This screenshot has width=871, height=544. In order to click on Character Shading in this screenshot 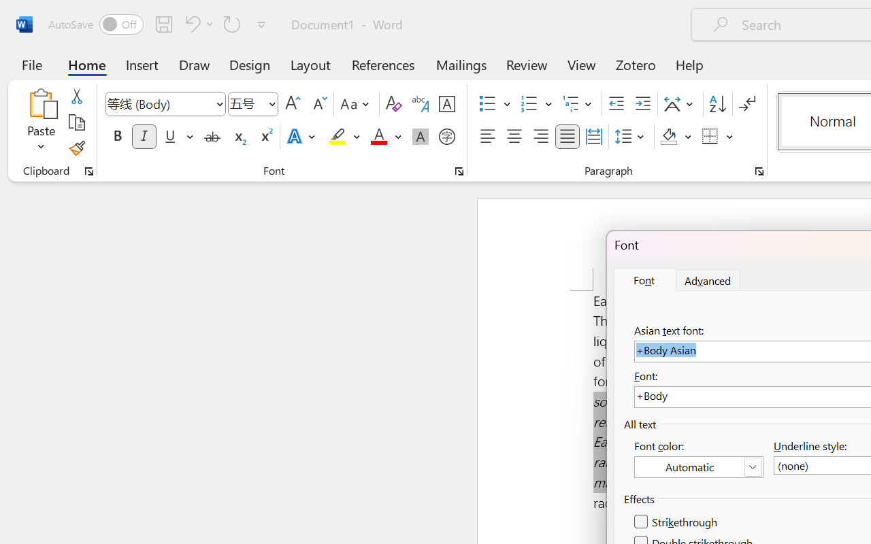, I will do `click(421, 137)`.